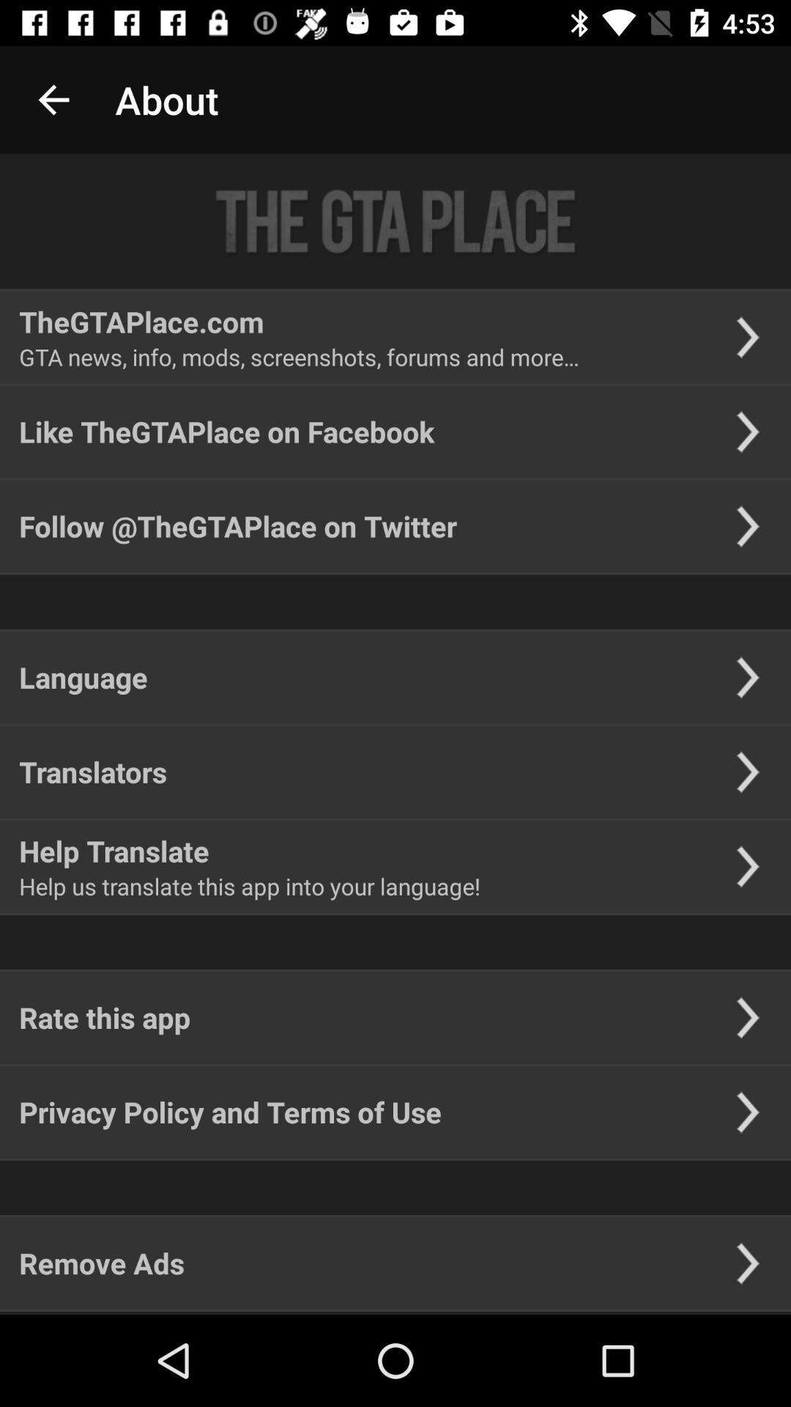 This screenshot has height=1407, width=791. Describe the element at coordinates (53, 100) in the screenshot. I see `choose app to the left of about` at that location.